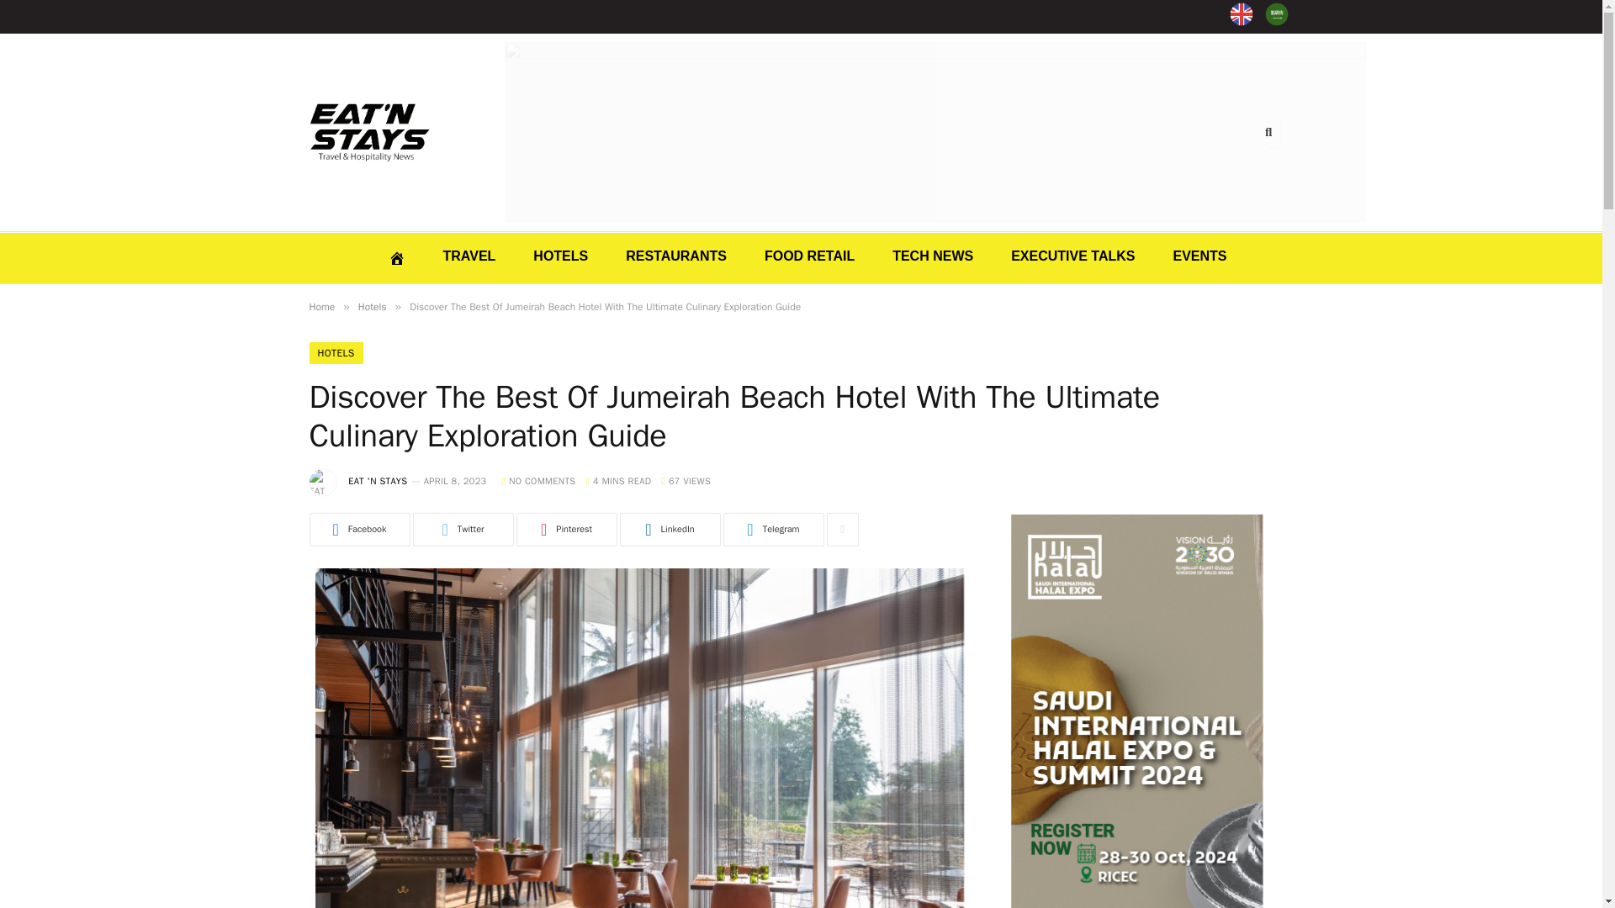 Image resolution: width=1615 pixels, height=908 pixels. What do you see at coordinates (360, 530) in the screenshot?
I see `Share on Facebook` at bounding box center [360, 530].